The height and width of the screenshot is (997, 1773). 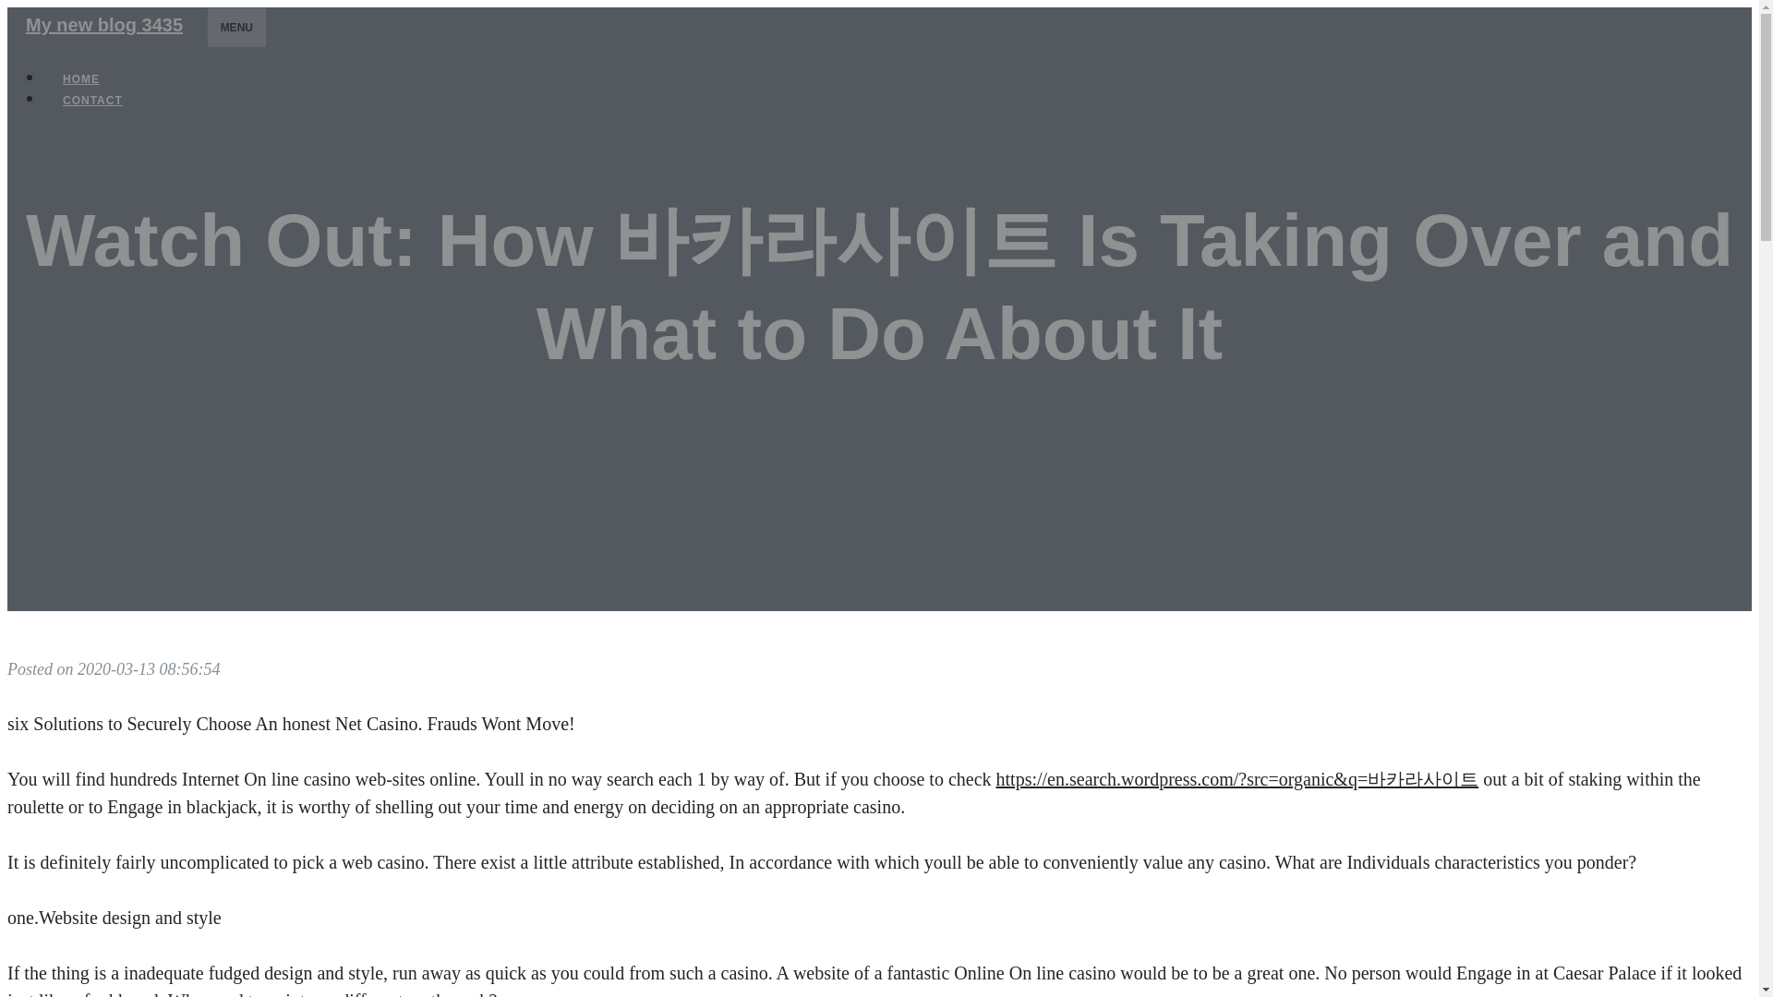 What do you see at coordinates (236, 27) in the screenshot?
I see `MENU` at bounding box center [236, 27].